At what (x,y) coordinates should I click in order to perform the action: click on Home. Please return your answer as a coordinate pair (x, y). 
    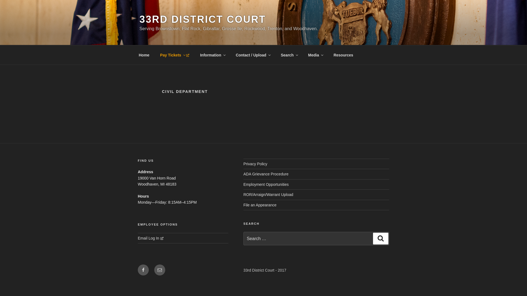
    Looking at the image, I should click on (144, 55).